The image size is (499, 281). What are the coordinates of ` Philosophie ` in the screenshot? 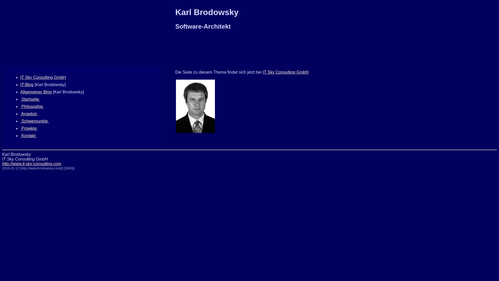 It's located at (32, 107).